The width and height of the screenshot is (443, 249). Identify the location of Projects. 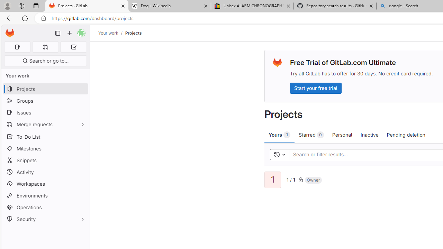
(133, 33).